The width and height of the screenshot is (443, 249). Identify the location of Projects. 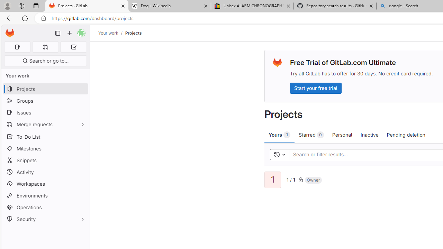
(133, 33).